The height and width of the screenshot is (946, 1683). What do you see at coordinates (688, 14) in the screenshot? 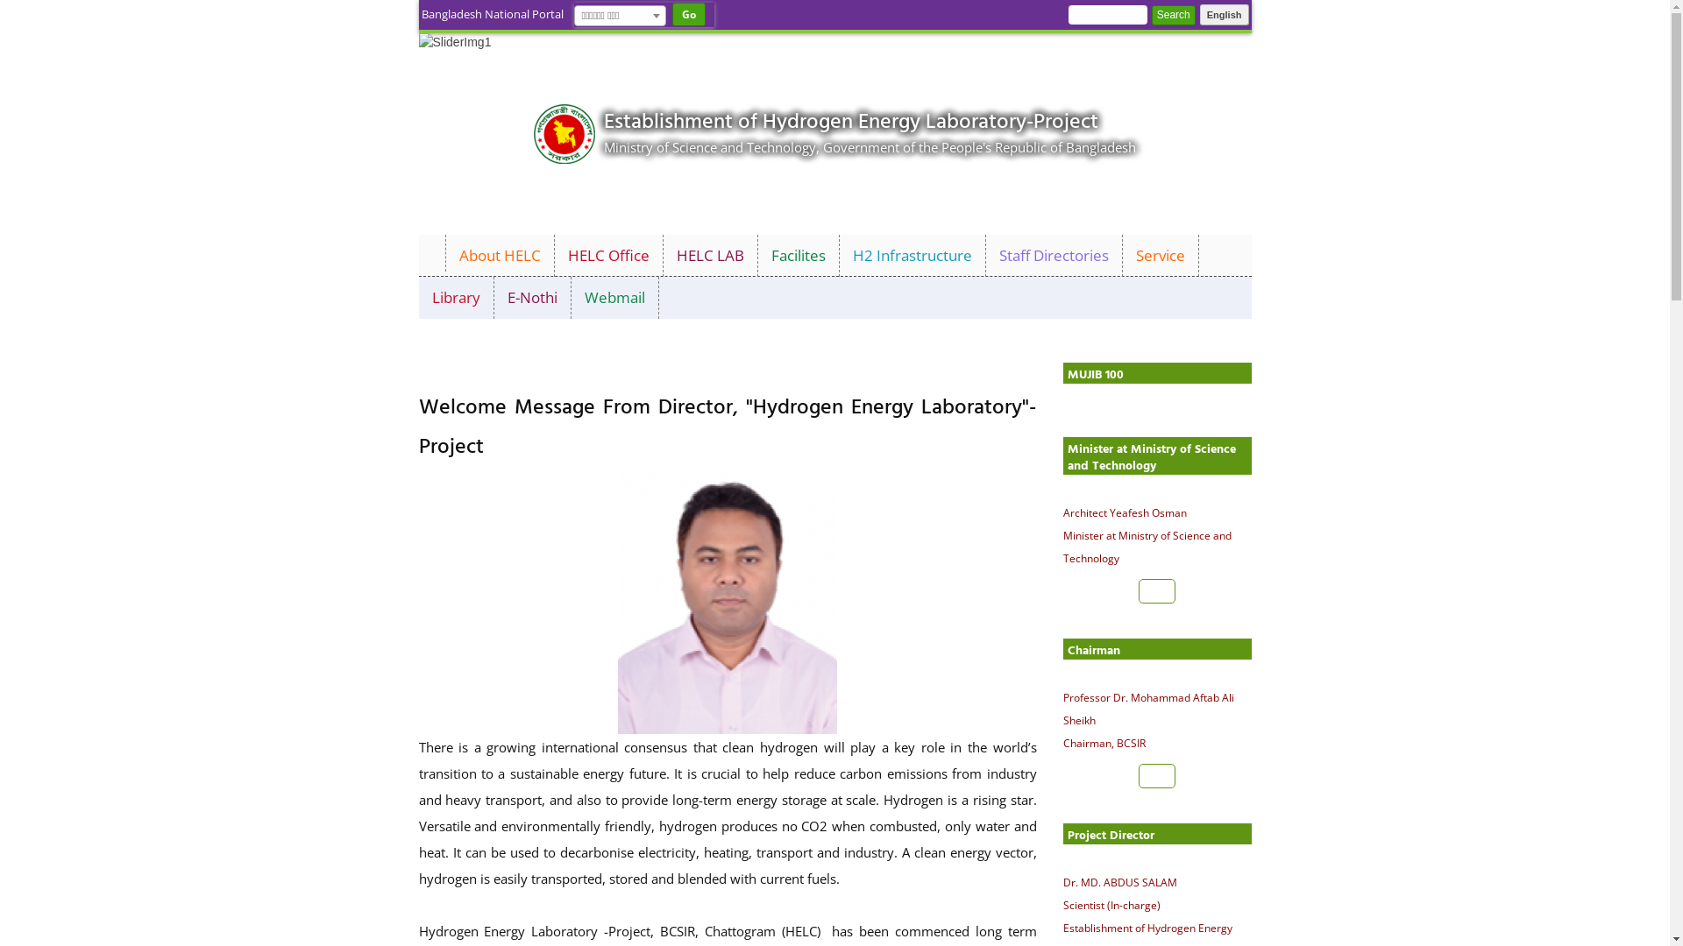
I see `Go` at bounding box center [688, 14].